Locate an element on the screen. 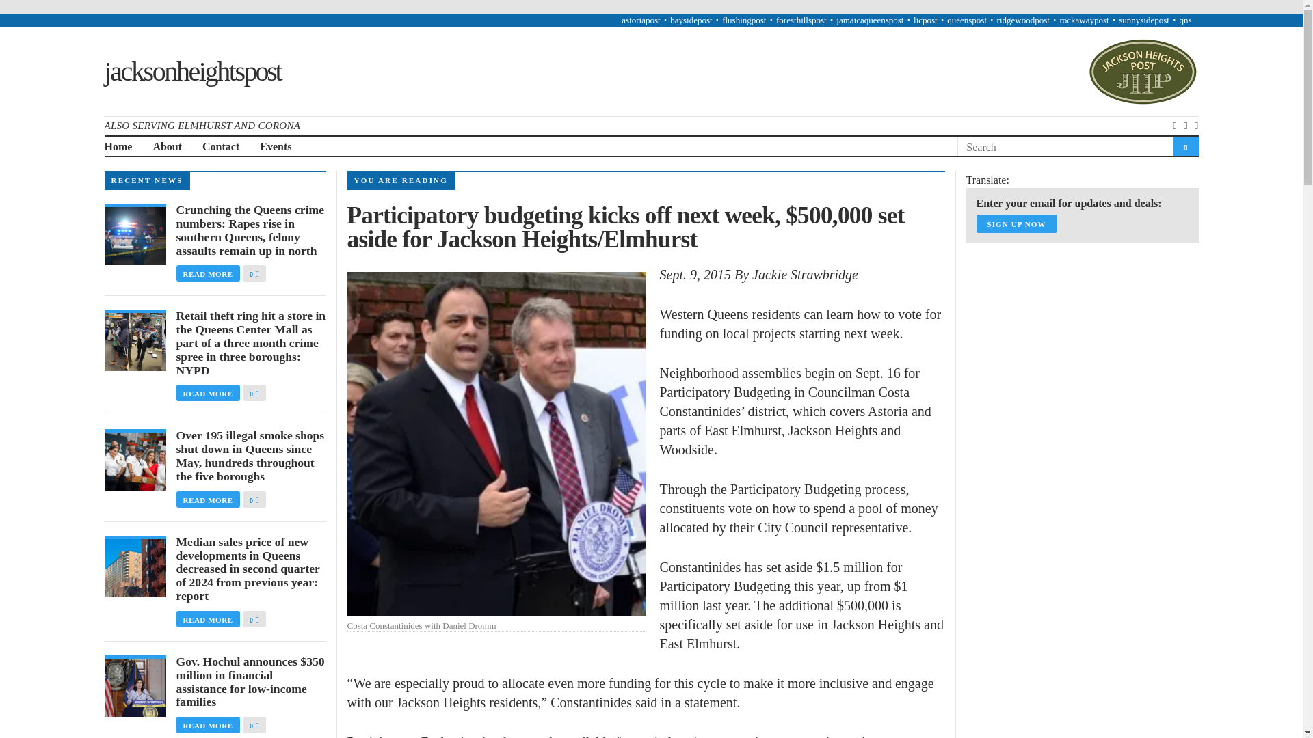  jamaicaqueenspost is located at coordinates (870, 19).